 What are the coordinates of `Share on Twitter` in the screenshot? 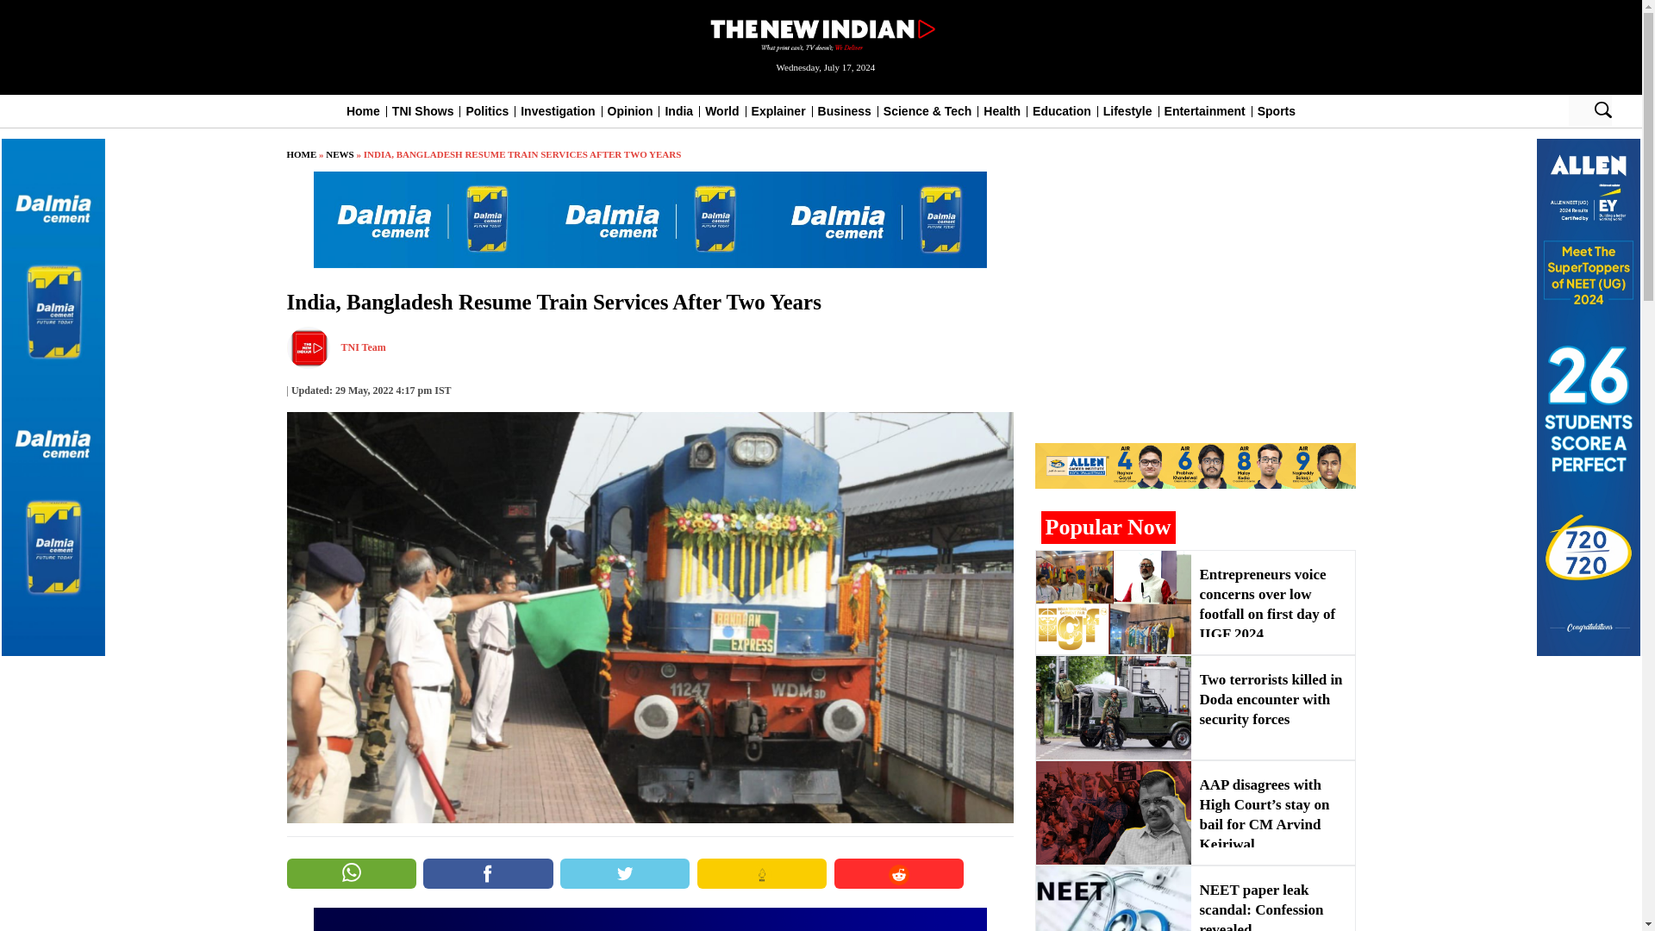 It's located at (625, 873).